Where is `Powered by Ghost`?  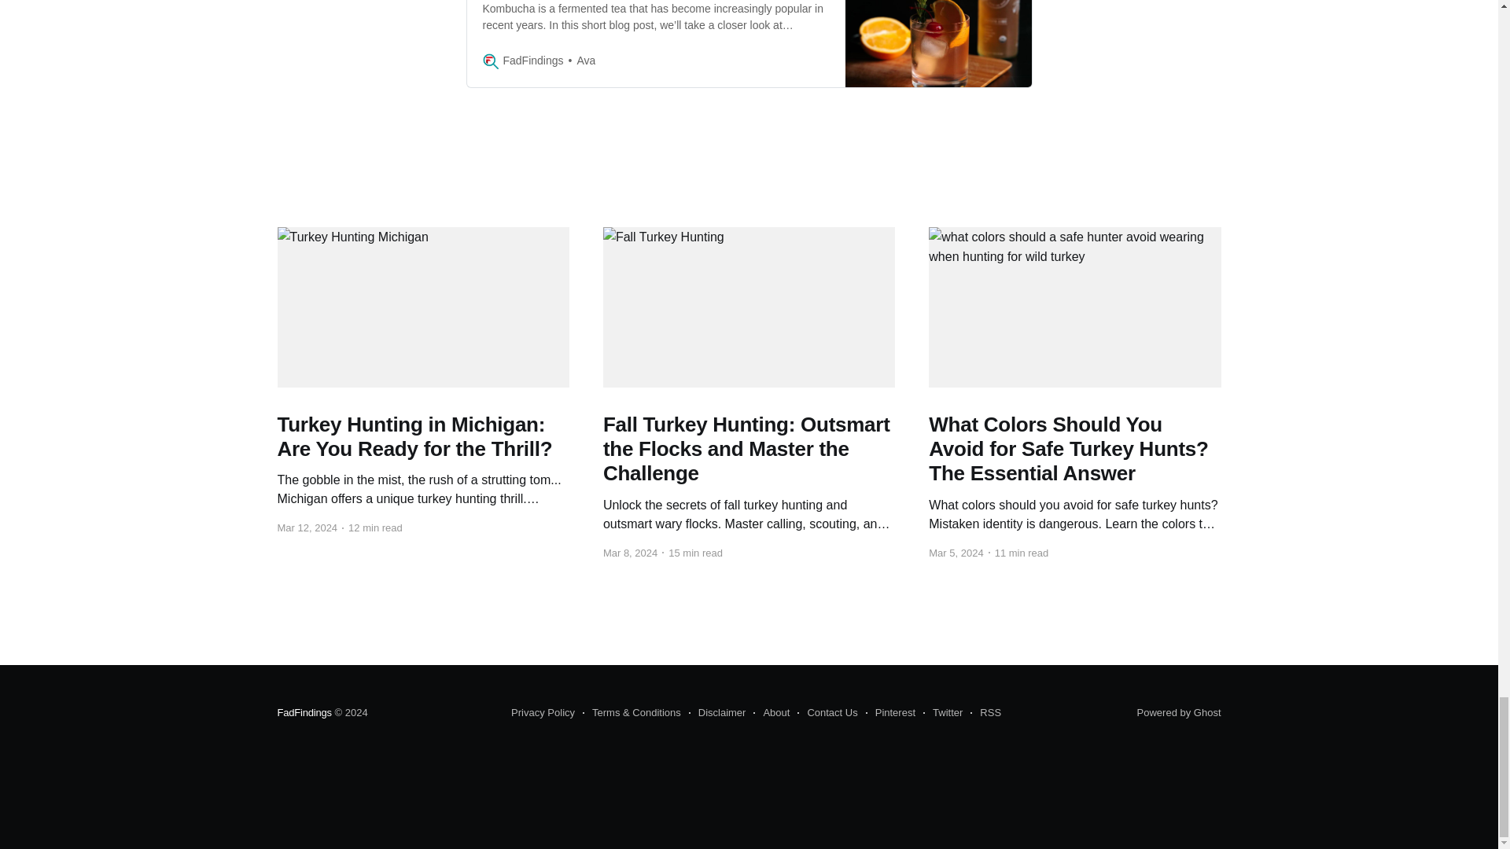 Powered by Ghost is located at coordinates (1179, 712).